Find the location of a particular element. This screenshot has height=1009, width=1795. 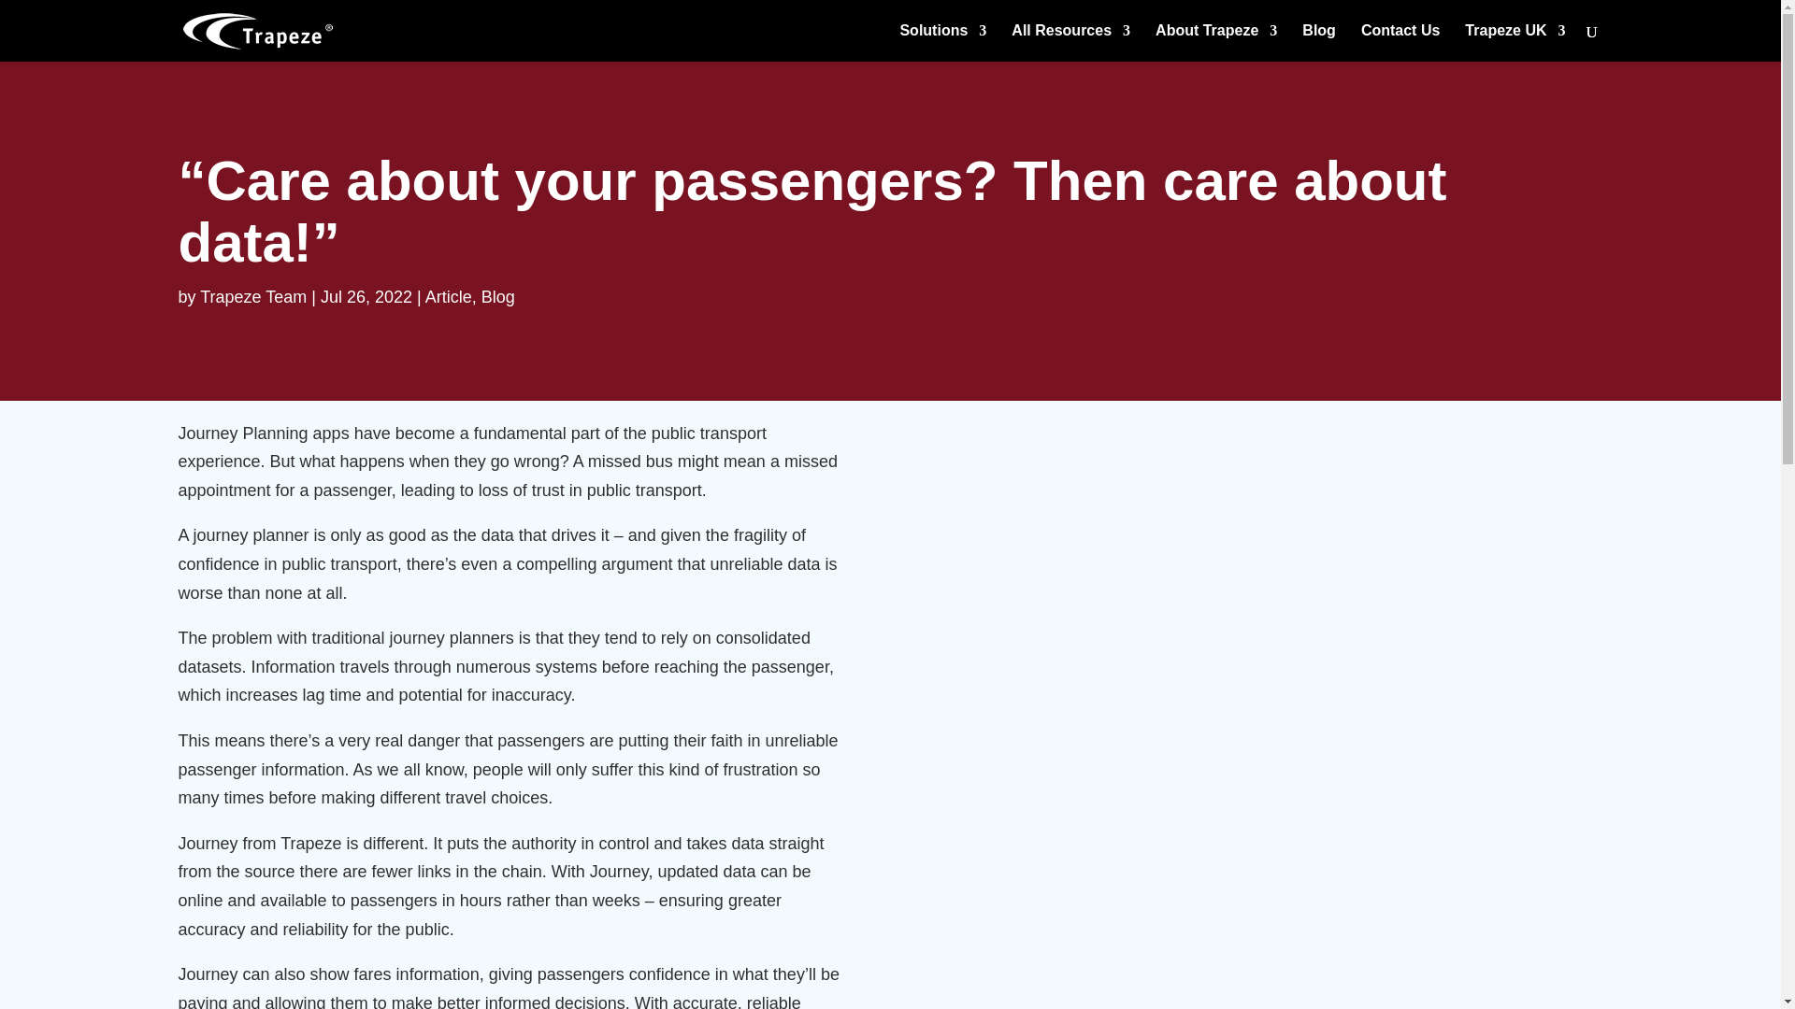

All Resources is located at coordinates (1071, 42).